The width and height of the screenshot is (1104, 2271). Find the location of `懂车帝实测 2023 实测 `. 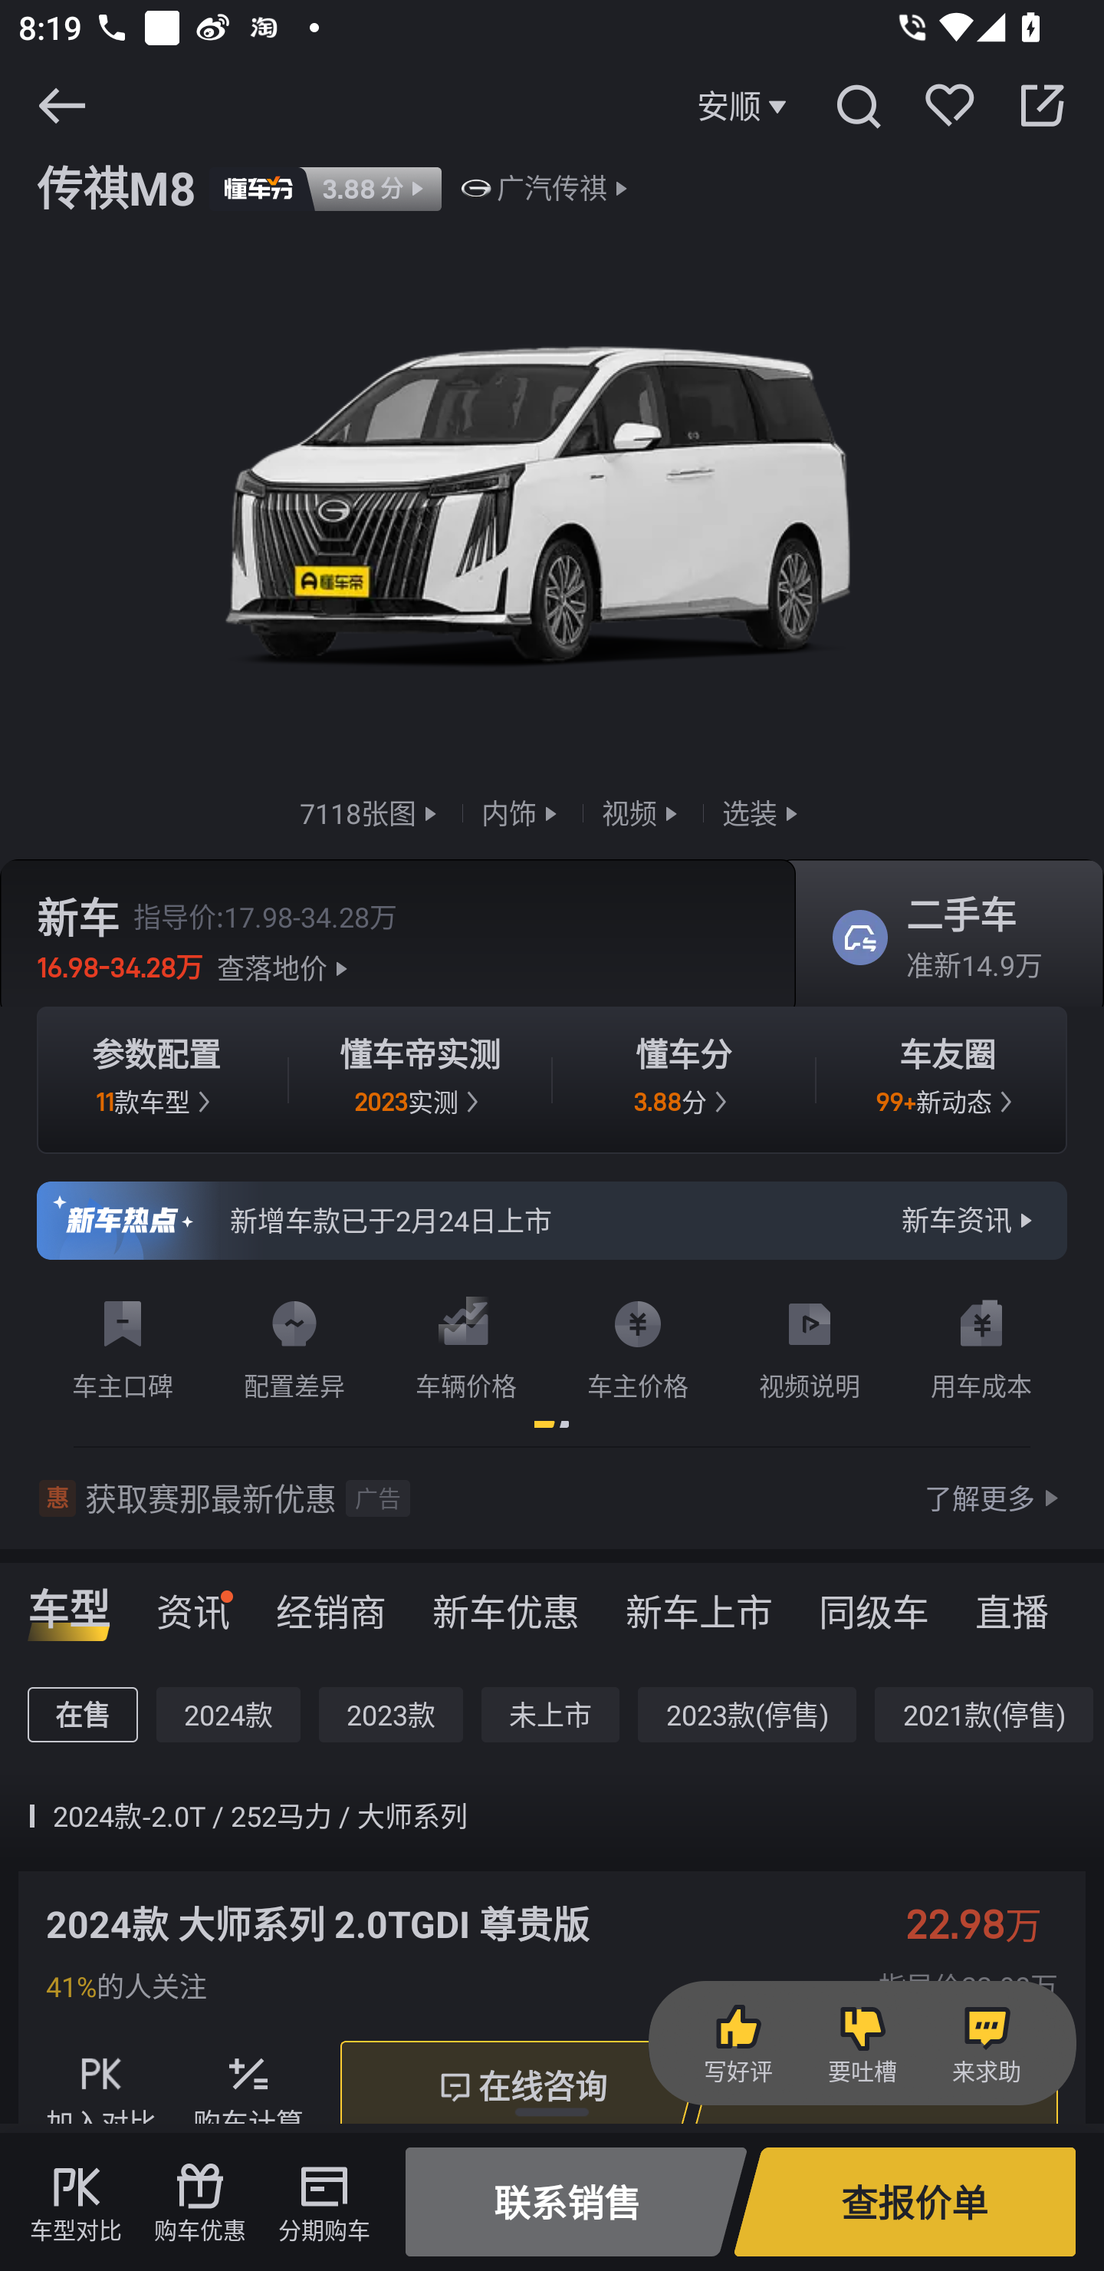

懂车帝实测 2023 实测  is located at coordinates (420, 1079).